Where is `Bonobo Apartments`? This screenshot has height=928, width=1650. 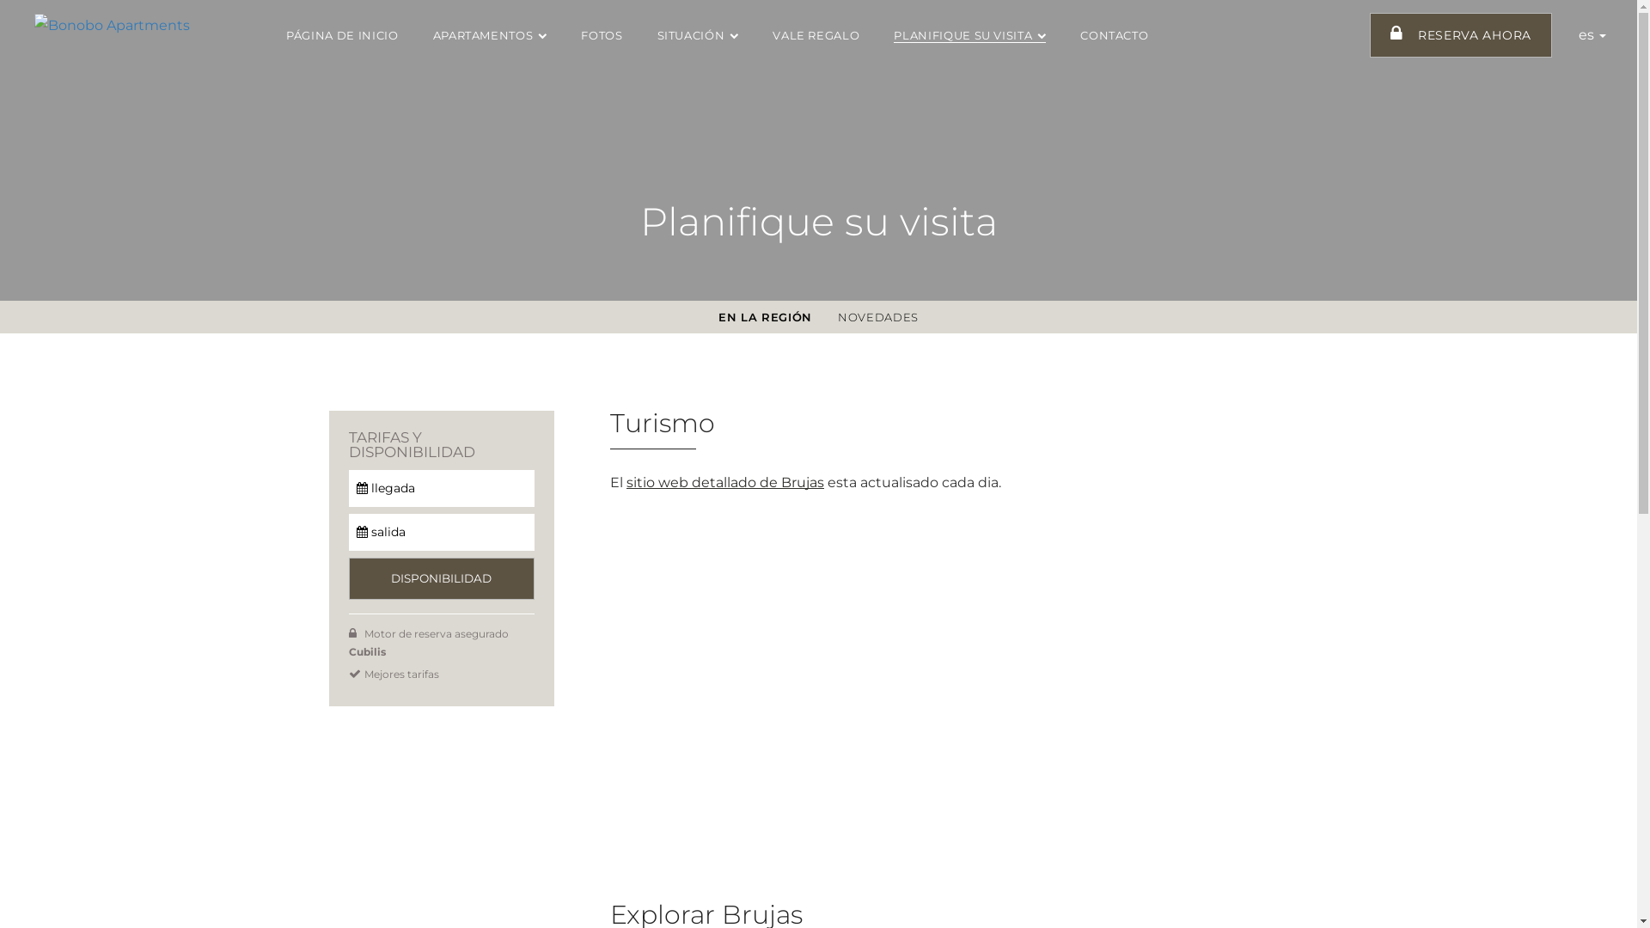 Bonobo Apartments is located at coordinates (112, 26).